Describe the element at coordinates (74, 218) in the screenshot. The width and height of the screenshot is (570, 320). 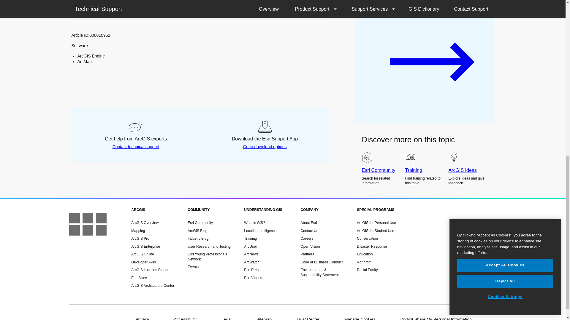
I see `Facebook` at that location.